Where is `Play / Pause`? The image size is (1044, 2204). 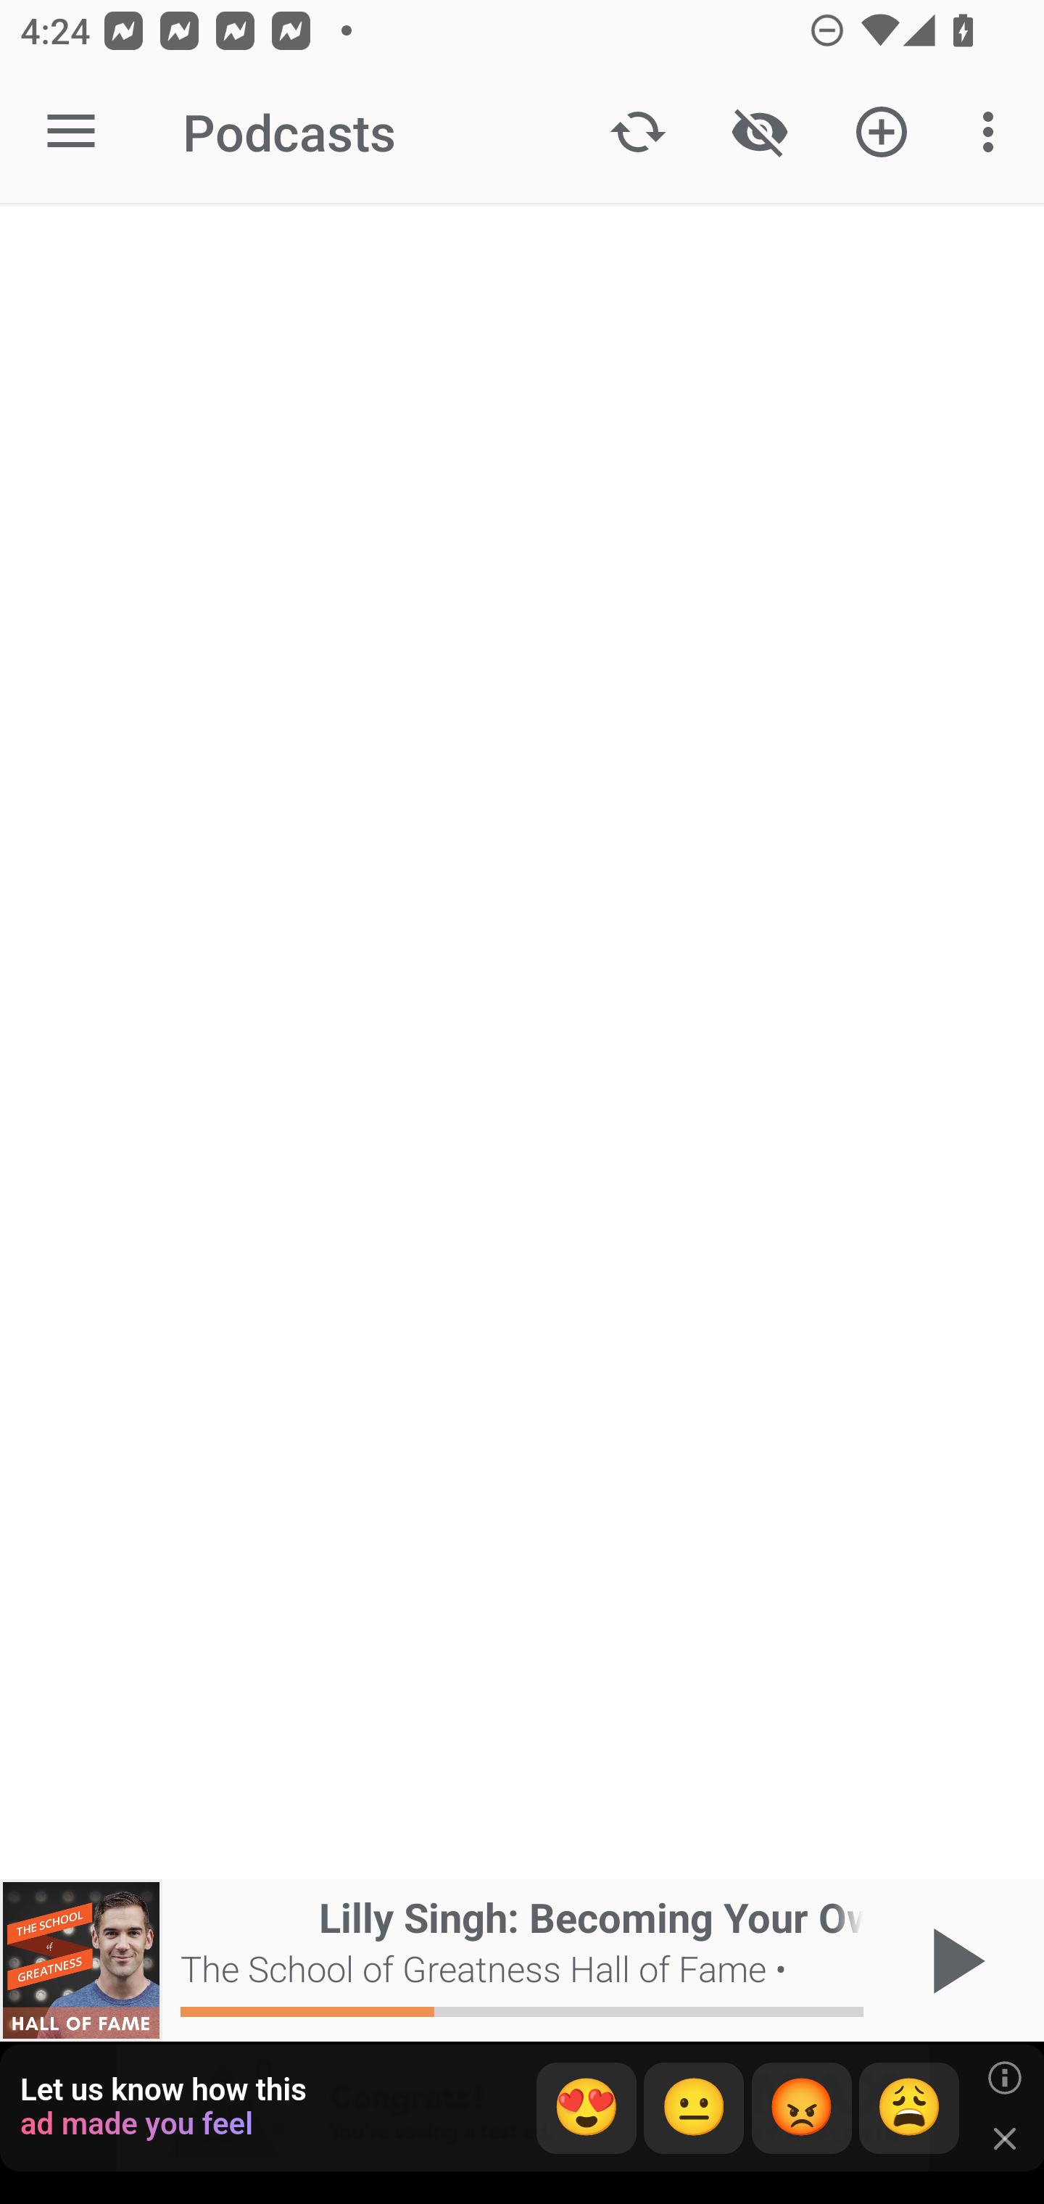
Play / Pause is located at coordinates (953, 1960).